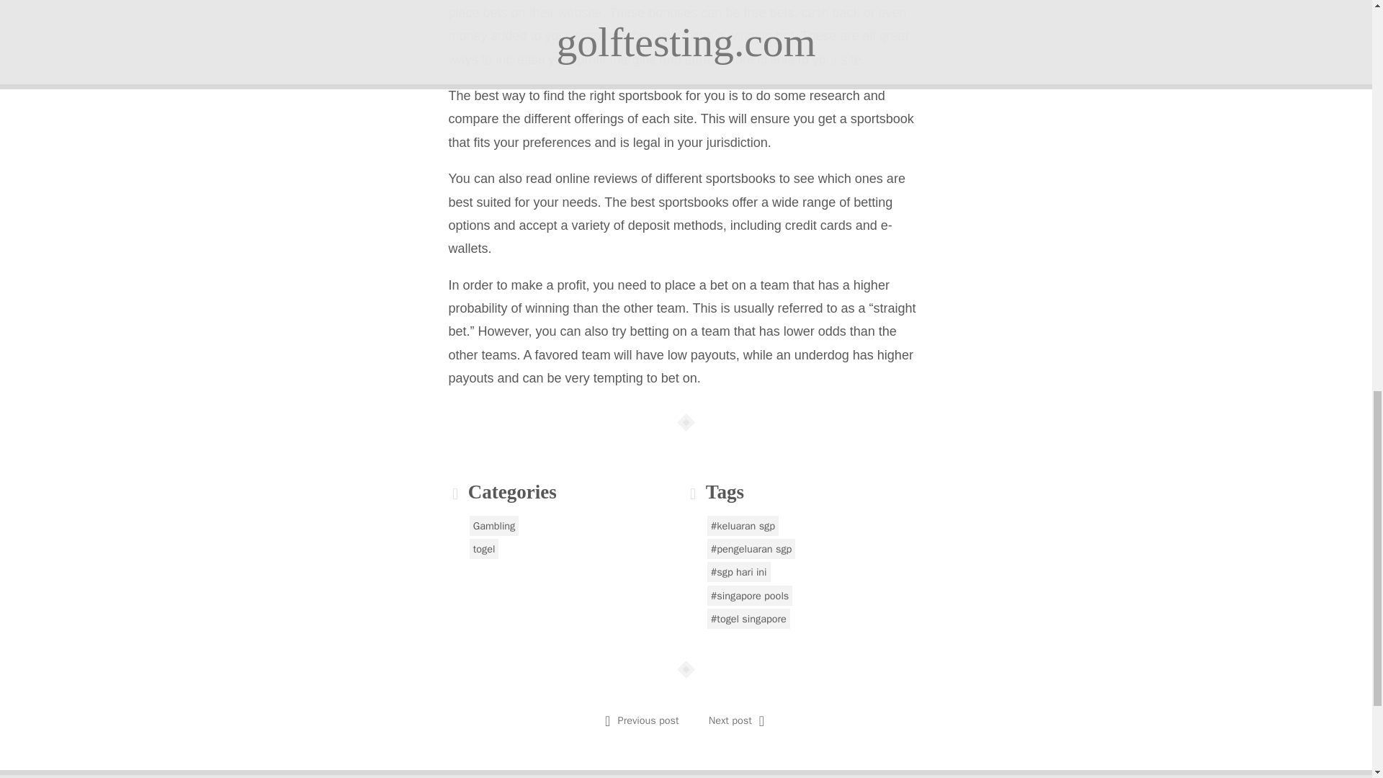 This screenshot has height=778, width=1383. I want to click on Next post, so click(730, 720).